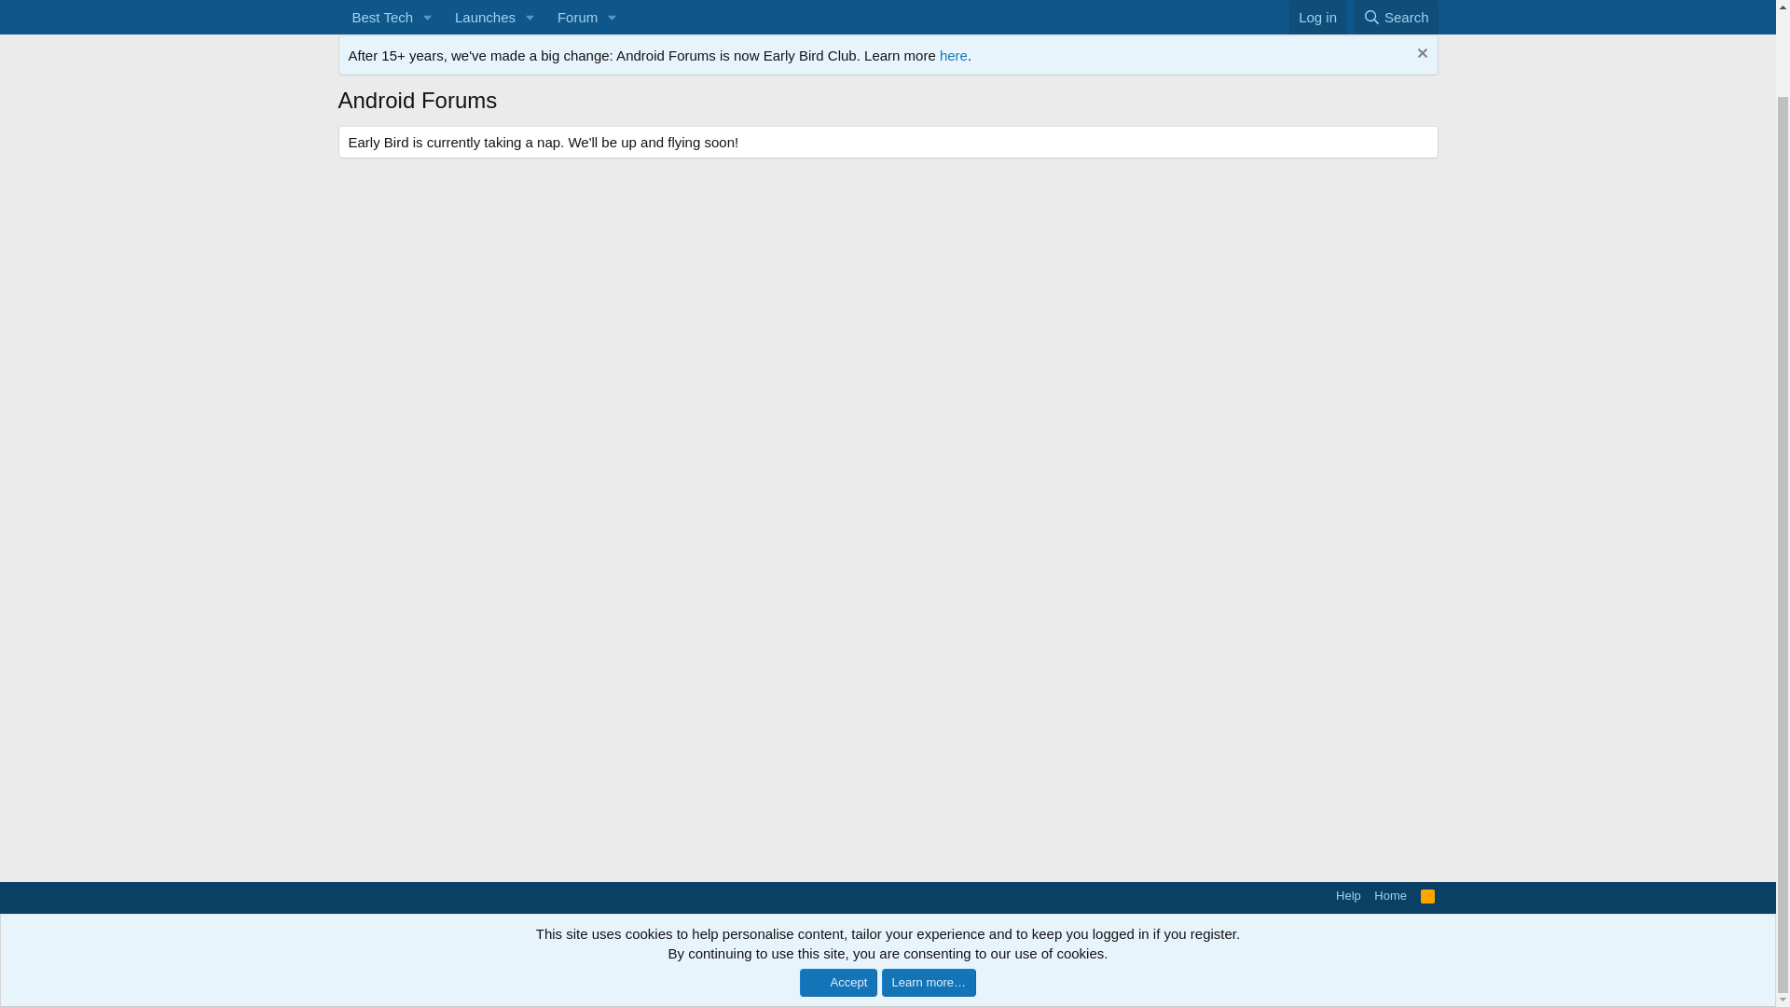 Image resolution: width=1790 pixels, height=1007 pixels. I want to click on Accept, so click(838, 889).